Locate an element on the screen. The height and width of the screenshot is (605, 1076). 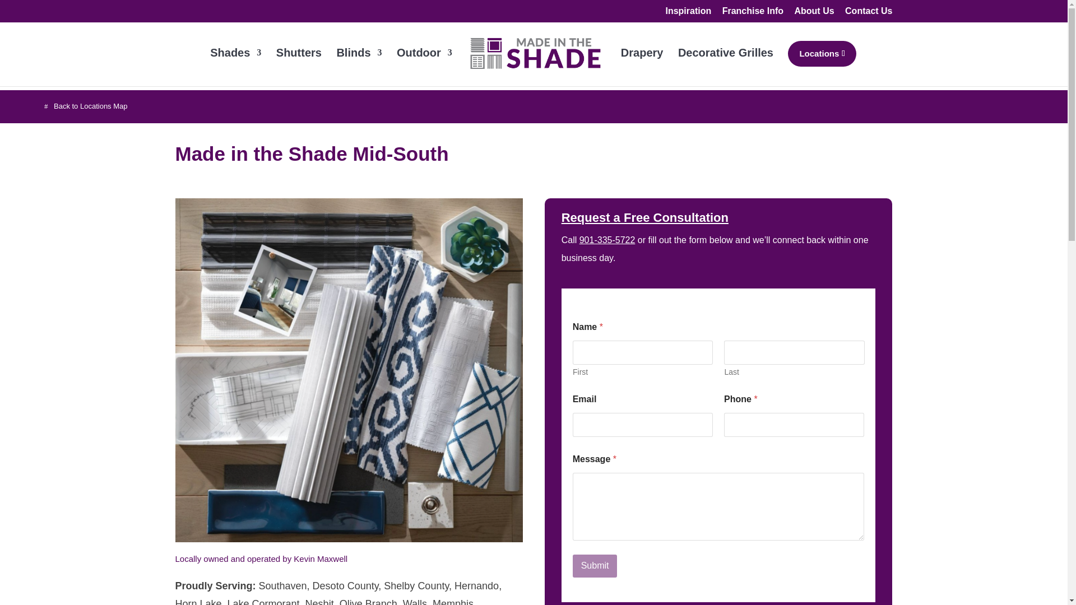
Shutters is located at coordinates (299, 64).